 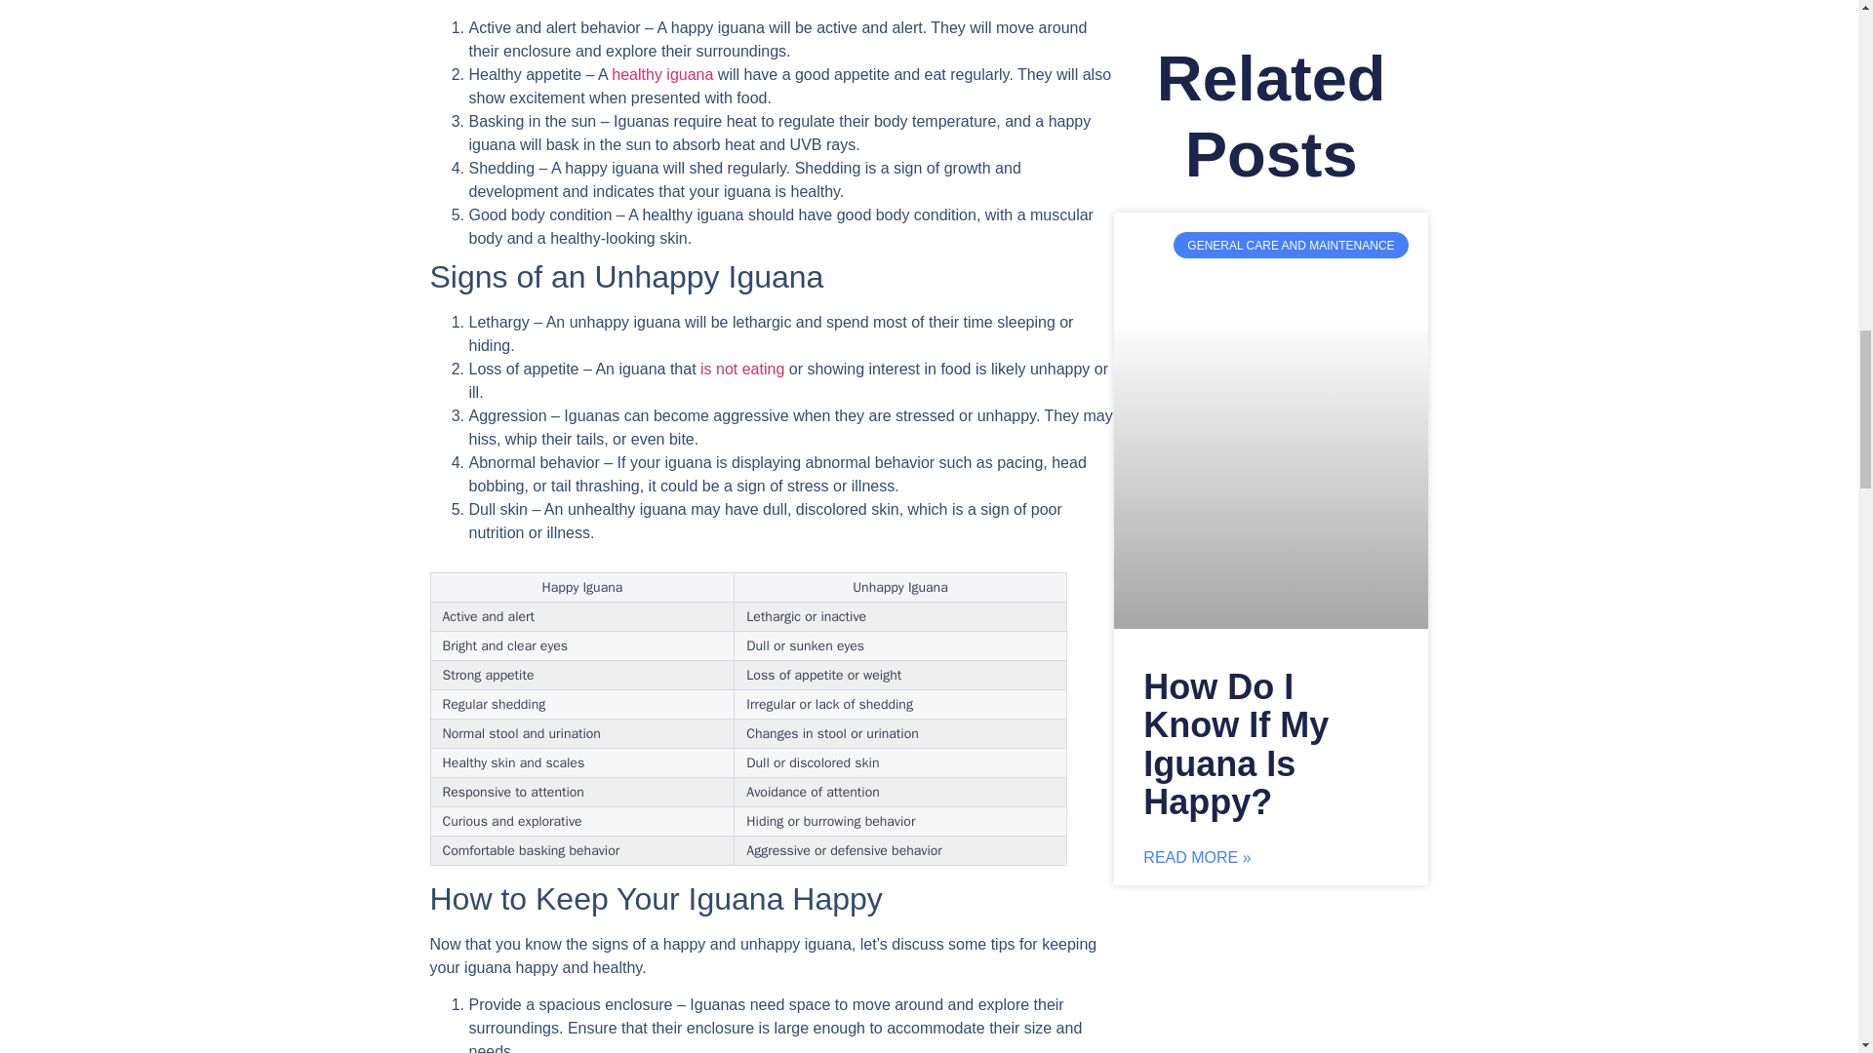 What do you see at coordinates (662, 74) in the screenshot?
I see `healthy iguana` at bounding box center [662, 74].